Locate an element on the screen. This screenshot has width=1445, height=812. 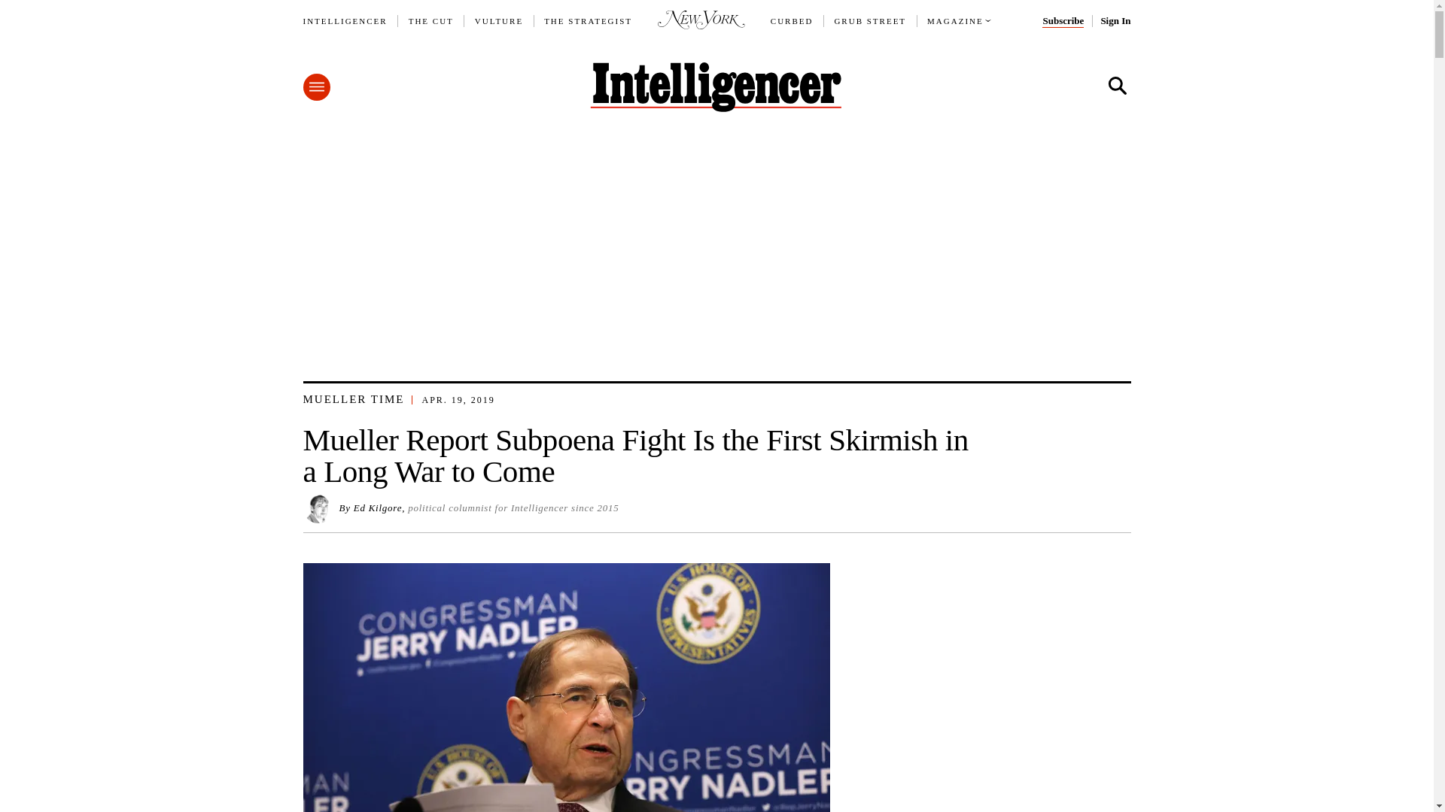
Search is located at coordinates (1116, 86).